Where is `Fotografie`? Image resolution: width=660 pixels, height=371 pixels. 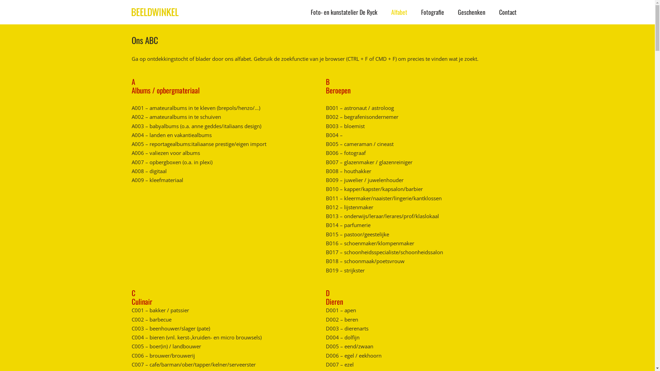 Fotografie is located at coordinates (432, 12).